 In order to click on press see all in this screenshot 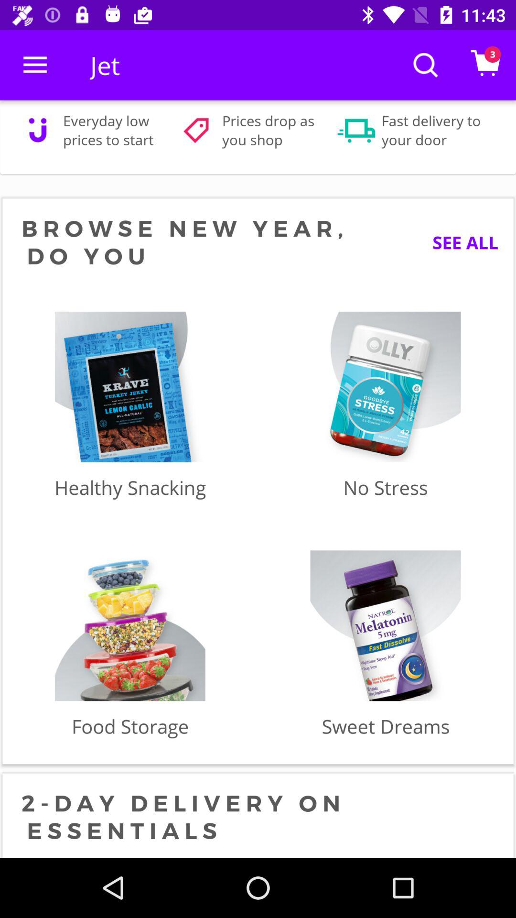, I will do `click(458, 242)`.